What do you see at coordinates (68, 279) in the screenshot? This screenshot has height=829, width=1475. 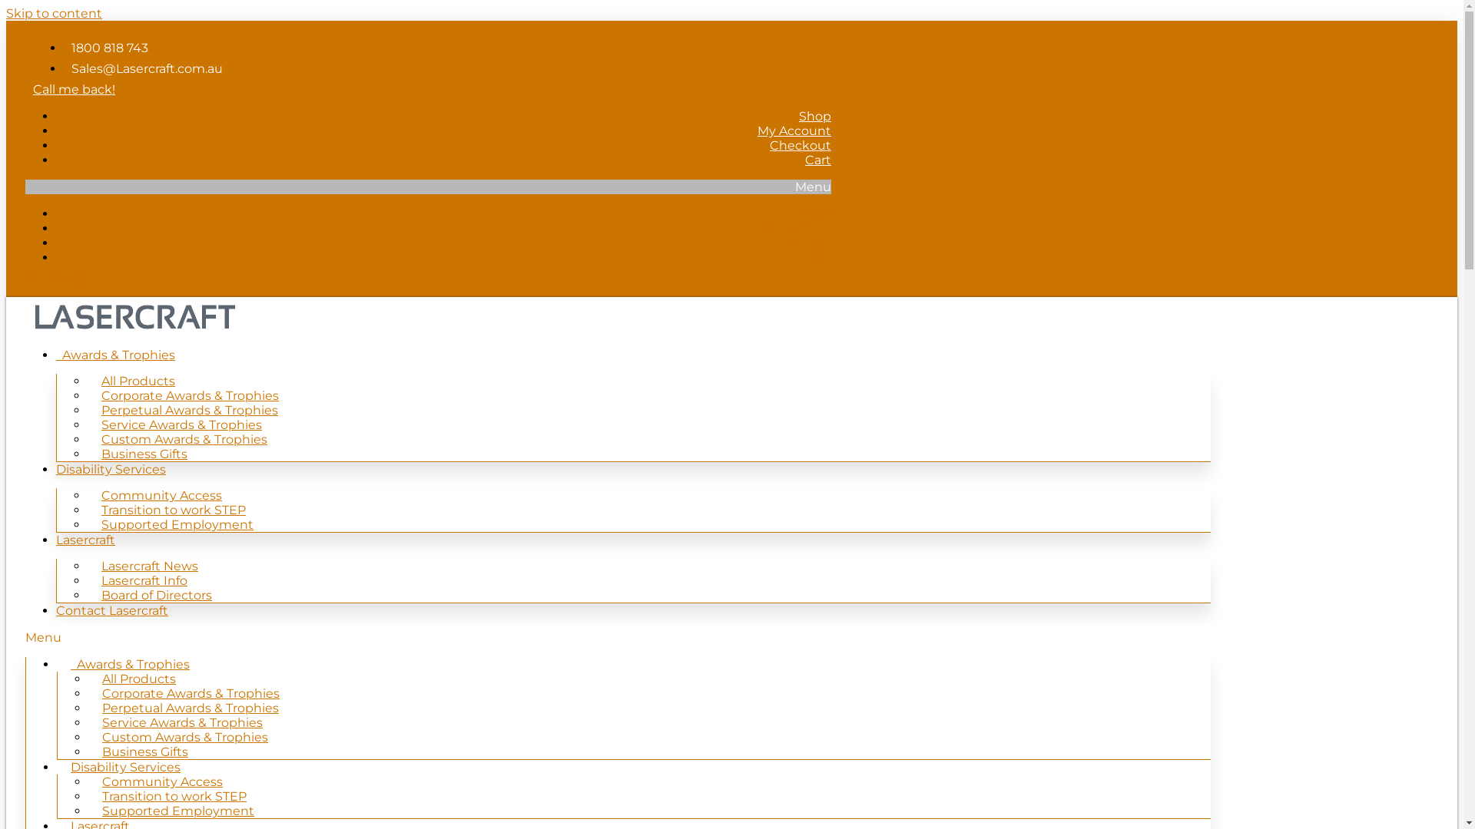 I see `$0.00 0 Basket` at bounding box center [68, 279].